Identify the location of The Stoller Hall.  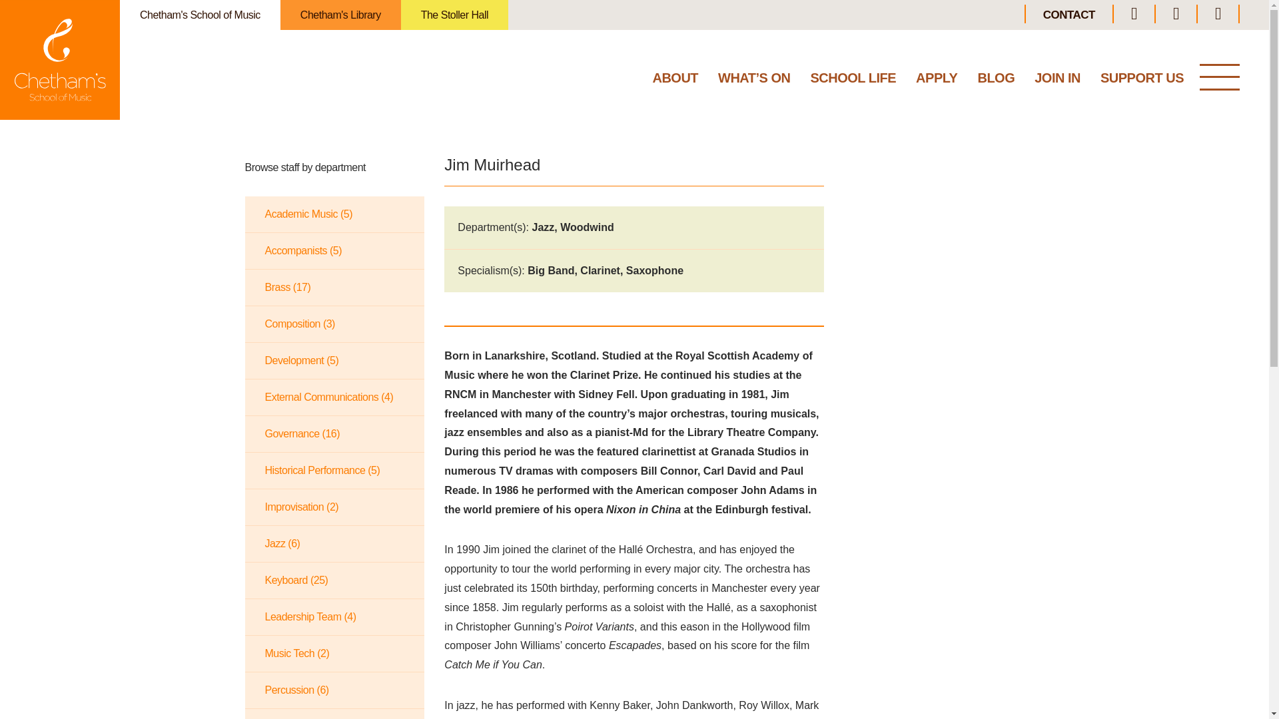
(454, 15).